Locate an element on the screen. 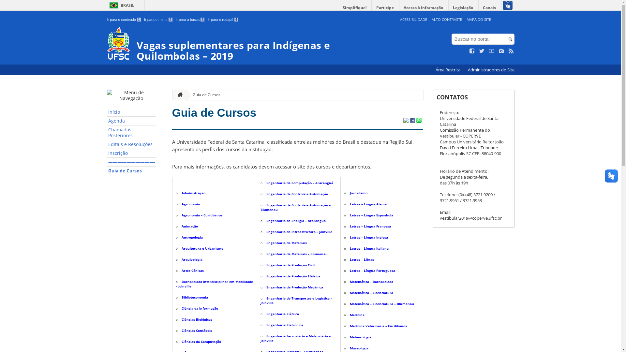  Antropologia is located at coordinates (192, 237).